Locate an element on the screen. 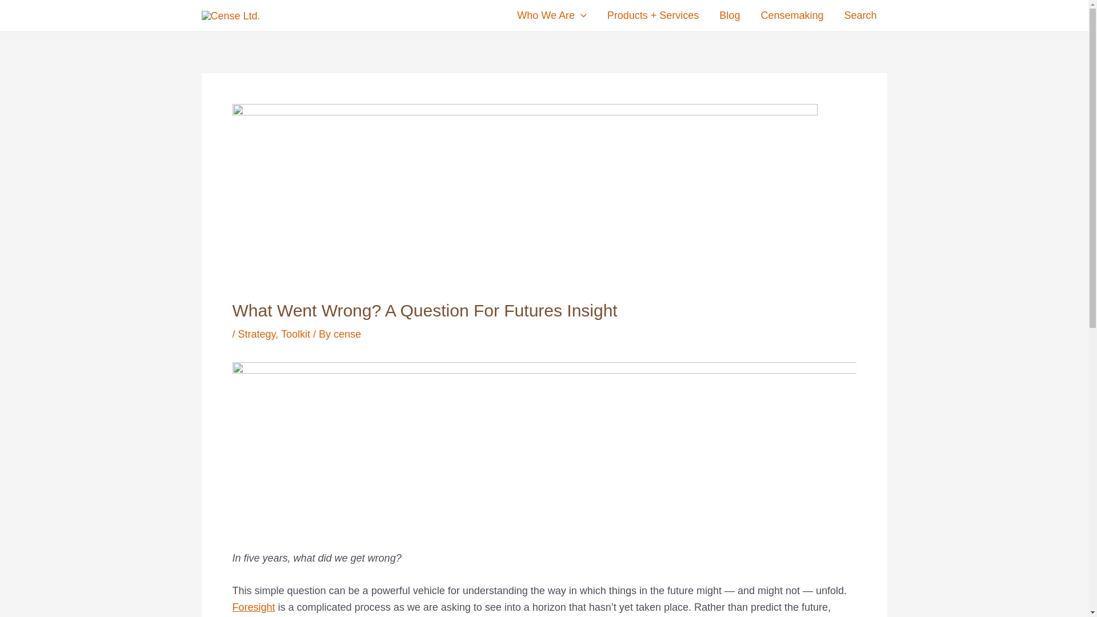 Image resolution: width=1097 pixels, height=617 pixels. Who We Are is located at coordinates (552, 15).